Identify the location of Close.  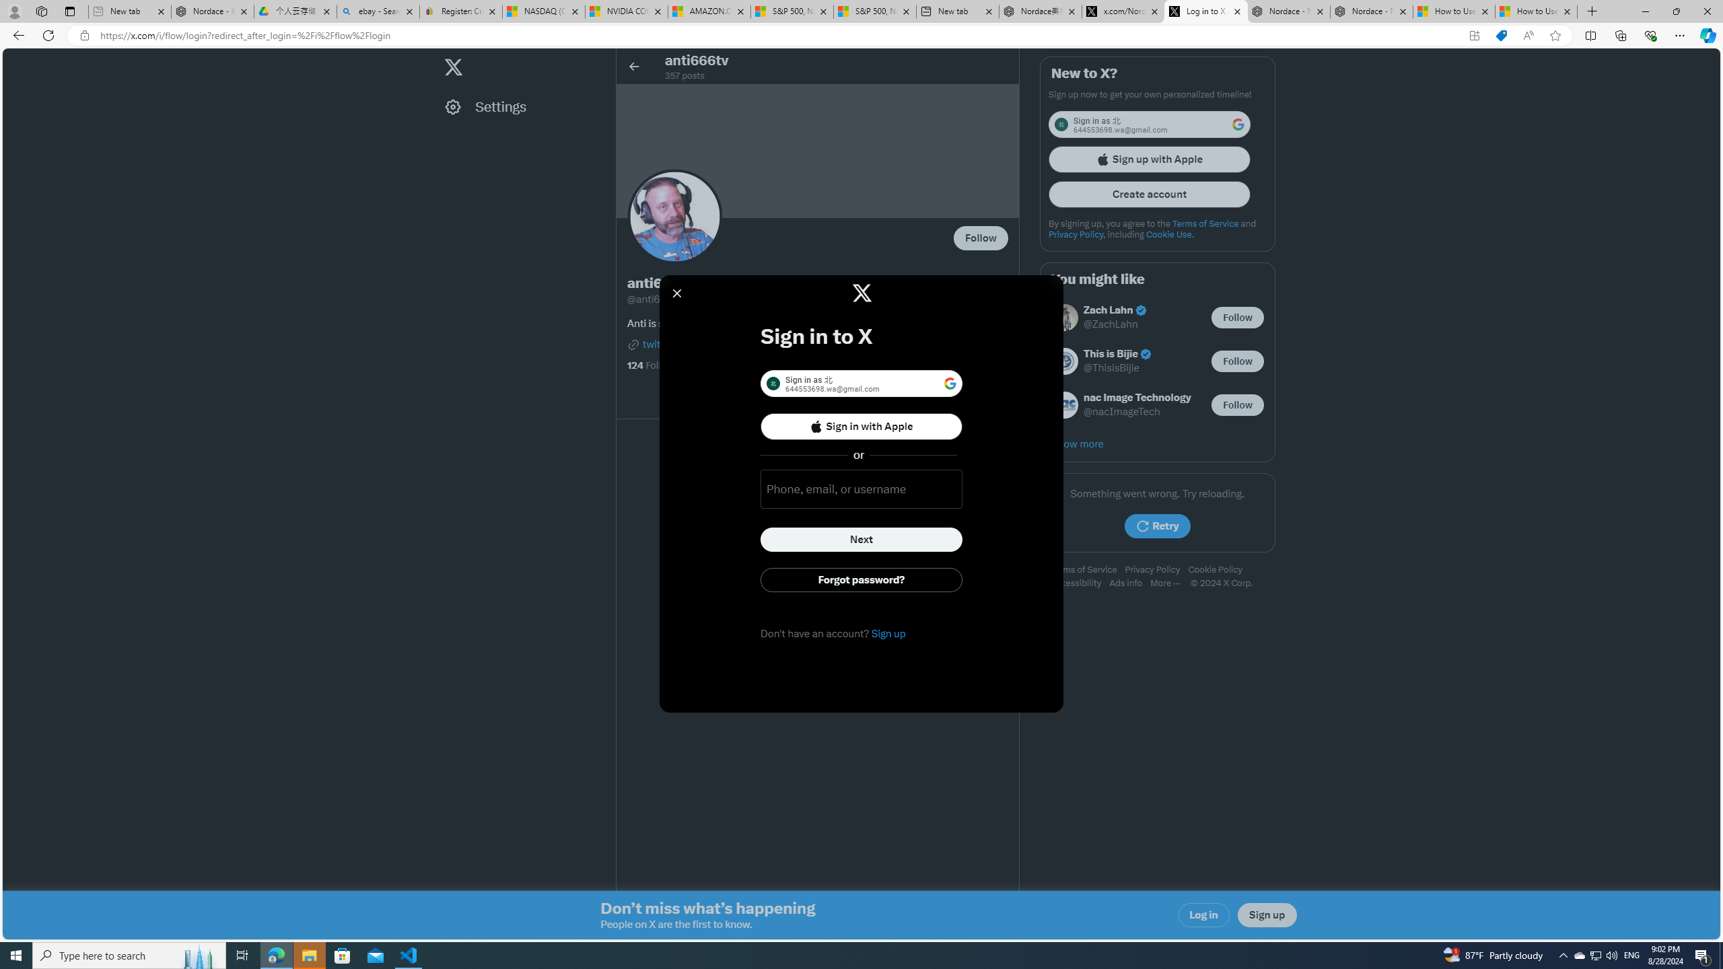
(1707, 11).